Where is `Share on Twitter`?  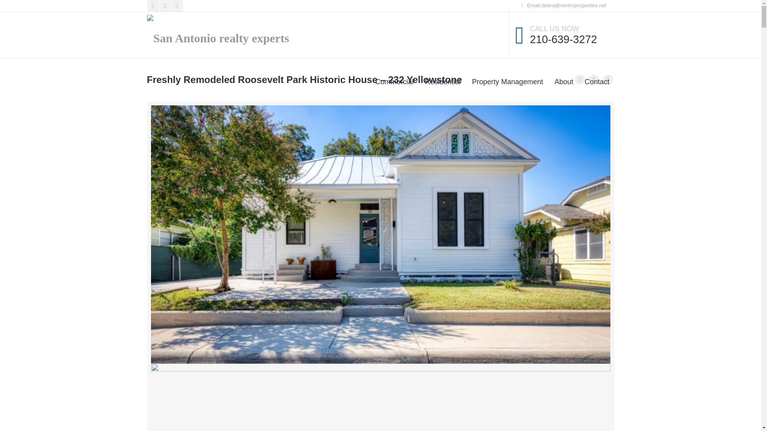 Share on Twitter is located at coordinates (594, 79).